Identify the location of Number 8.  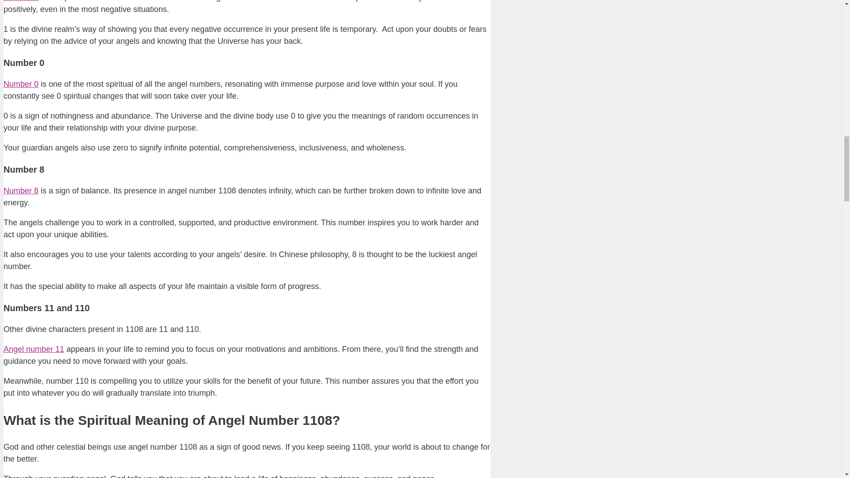
(20, 190).